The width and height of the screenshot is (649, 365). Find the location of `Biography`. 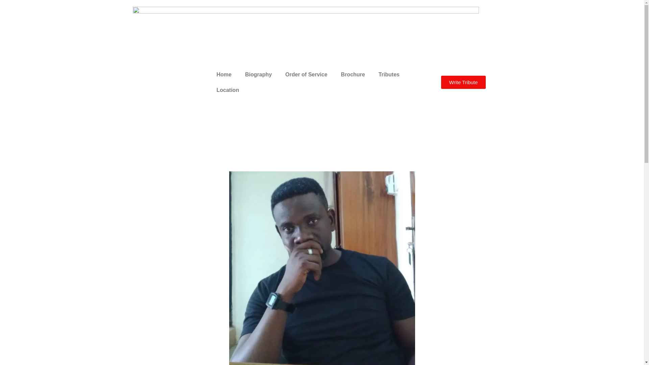

Biography is located at coordinates (258, 74).